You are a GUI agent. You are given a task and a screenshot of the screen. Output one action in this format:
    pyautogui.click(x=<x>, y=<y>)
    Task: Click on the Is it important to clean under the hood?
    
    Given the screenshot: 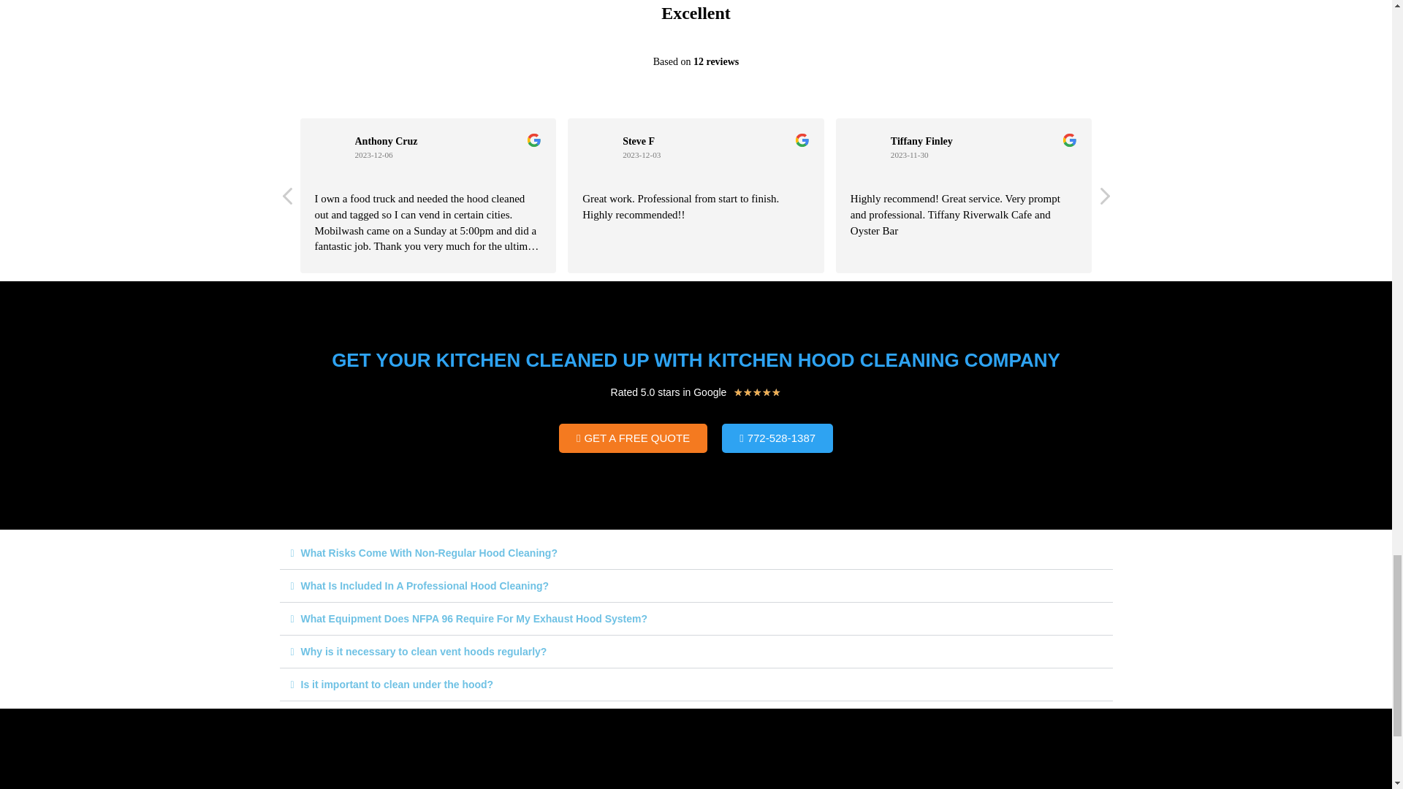 What is the action you would take?
    pyautogui.click(x=398, y=684)
    